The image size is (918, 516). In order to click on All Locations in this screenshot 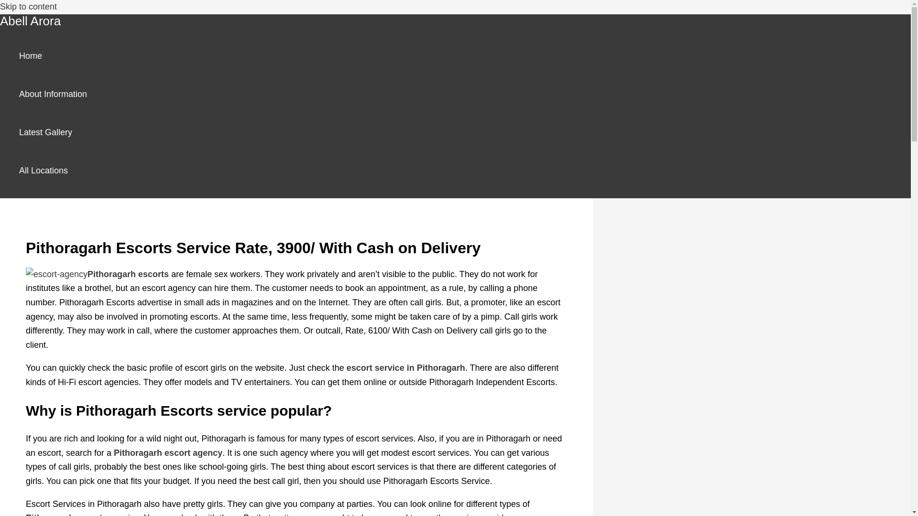, I will do `click(53, 171)`.